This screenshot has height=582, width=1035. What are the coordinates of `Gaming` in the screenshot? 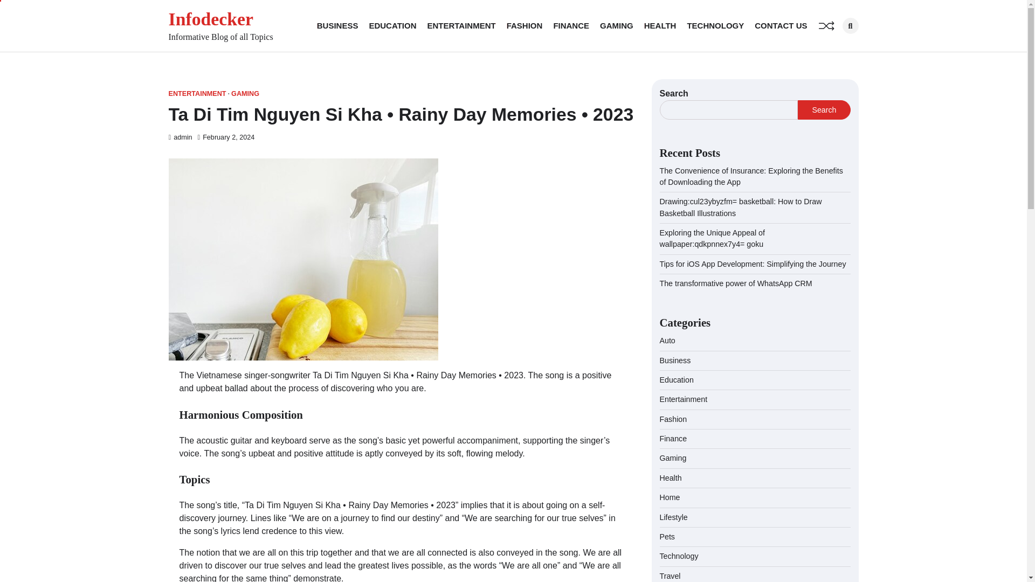 It's located at (673, 458).